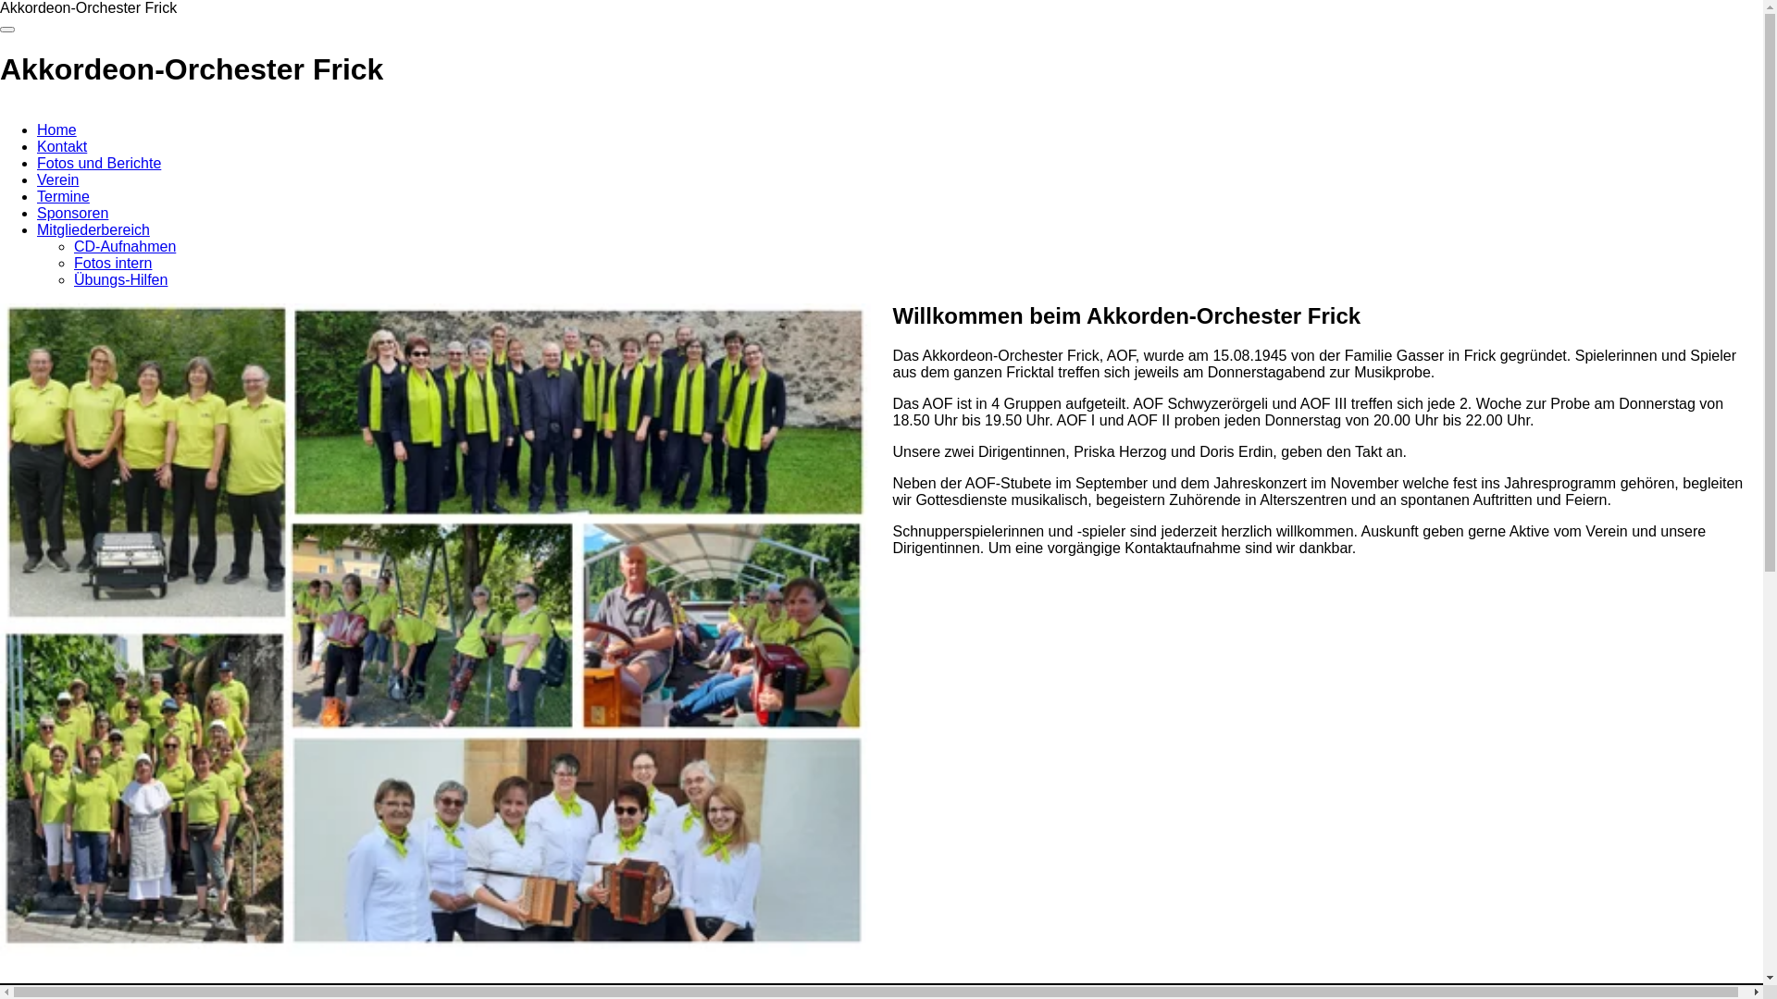  I want to click on Verein, so click(57, 179).